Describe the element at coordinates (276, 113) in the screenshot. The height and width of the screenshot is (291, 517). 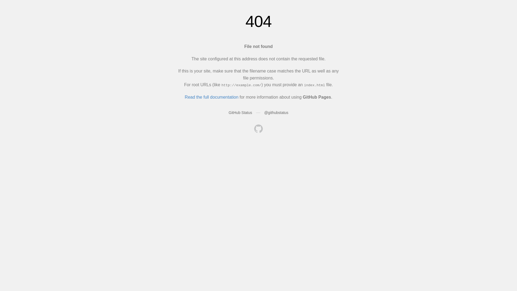
I see `@githubstatus` at that location.